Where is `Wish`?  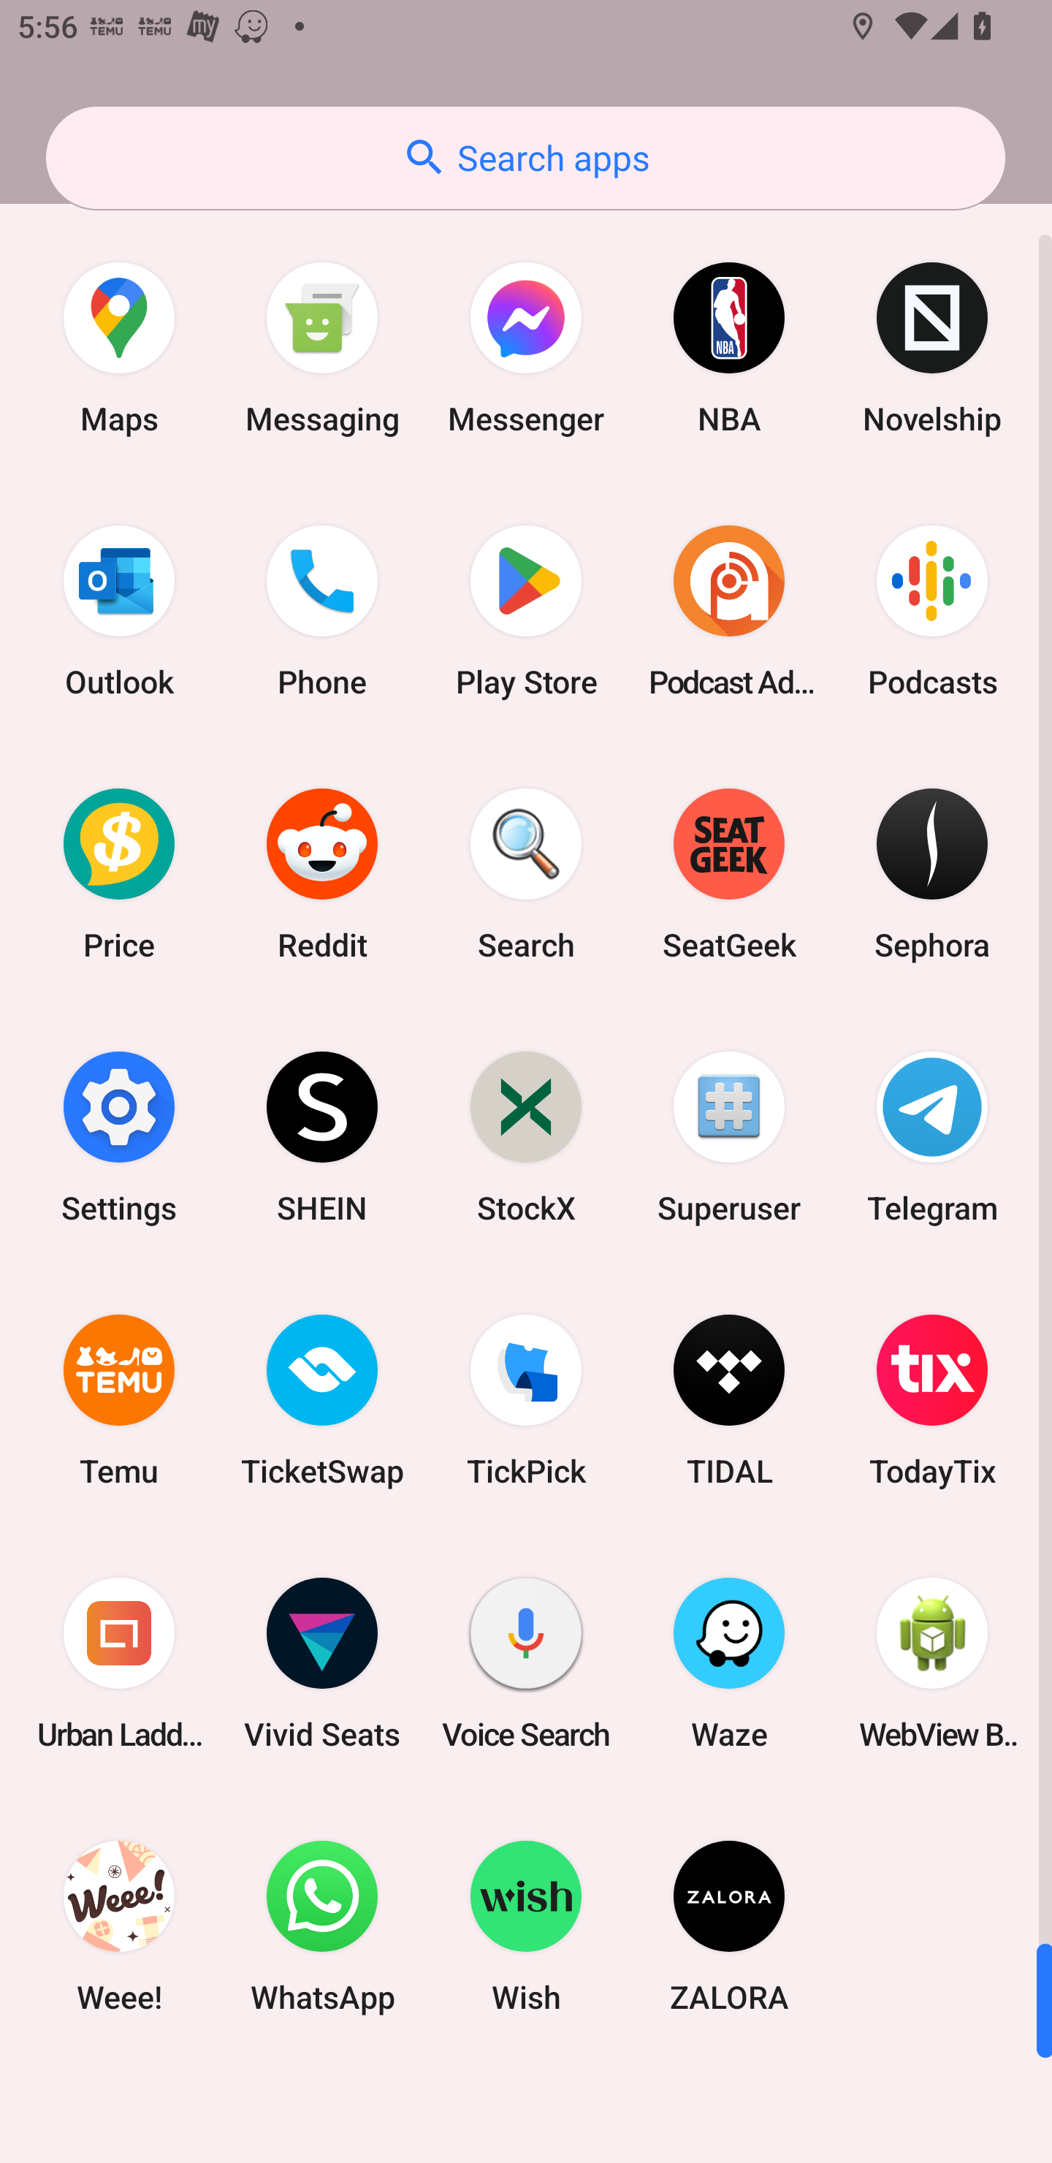
Wish is located at coordinates (526, 1926).